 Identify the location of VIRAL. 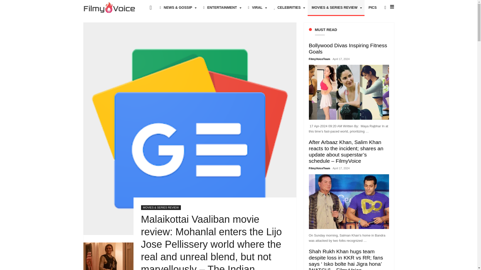
(257, 7).